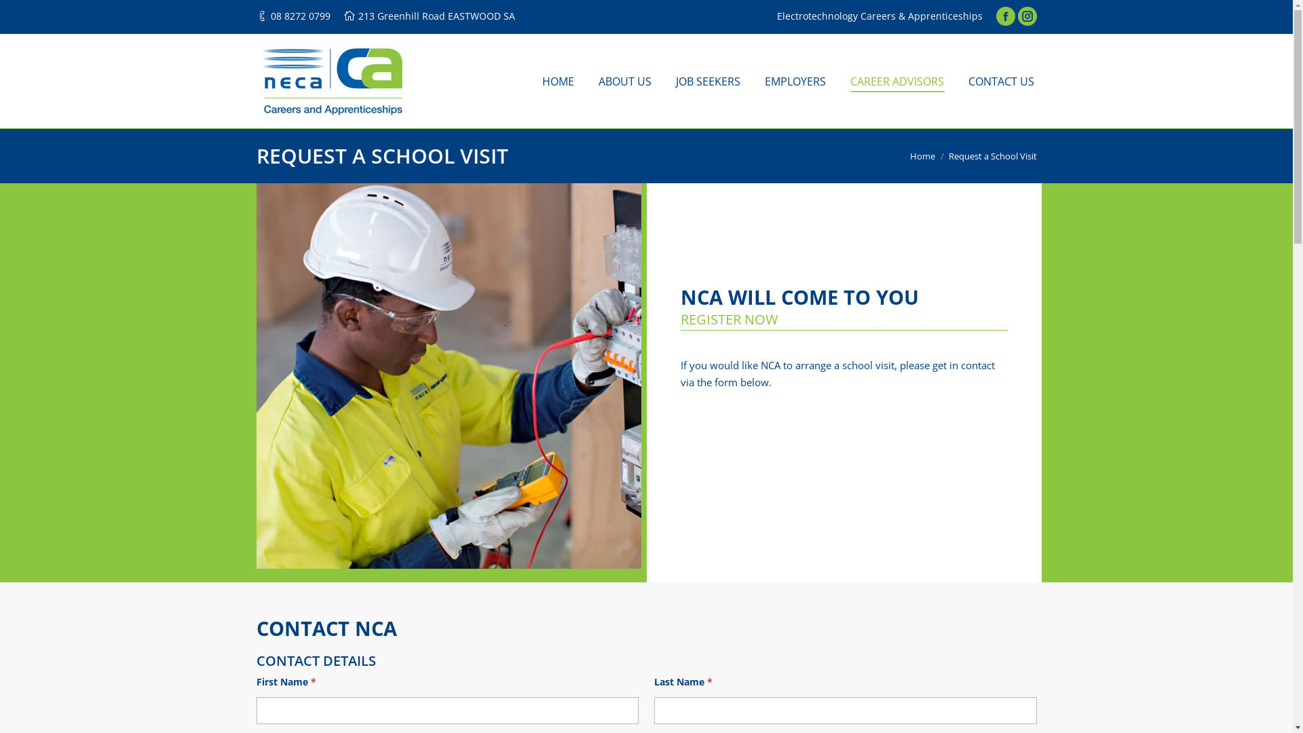 Image resolution: width=1303 pixels, height=733 pixels. Describe the element at coordinates (1000, 81) in the screenshot. I see `CONTACT US` at that location.